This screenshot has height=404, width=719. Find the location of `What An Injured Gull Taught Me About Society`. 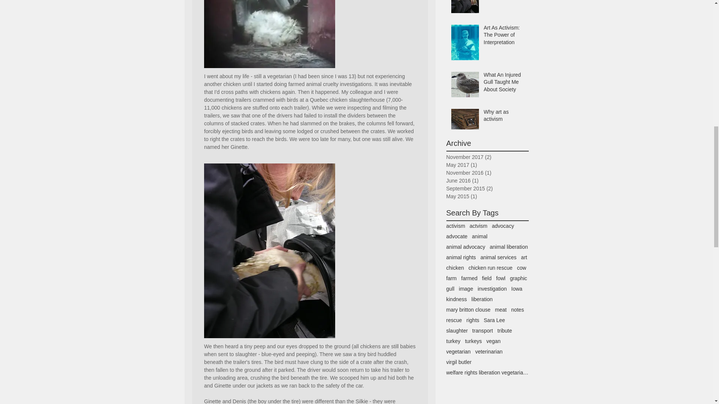

What An Injured Gull Taught Me About Society is located at coordinates (504, 84).